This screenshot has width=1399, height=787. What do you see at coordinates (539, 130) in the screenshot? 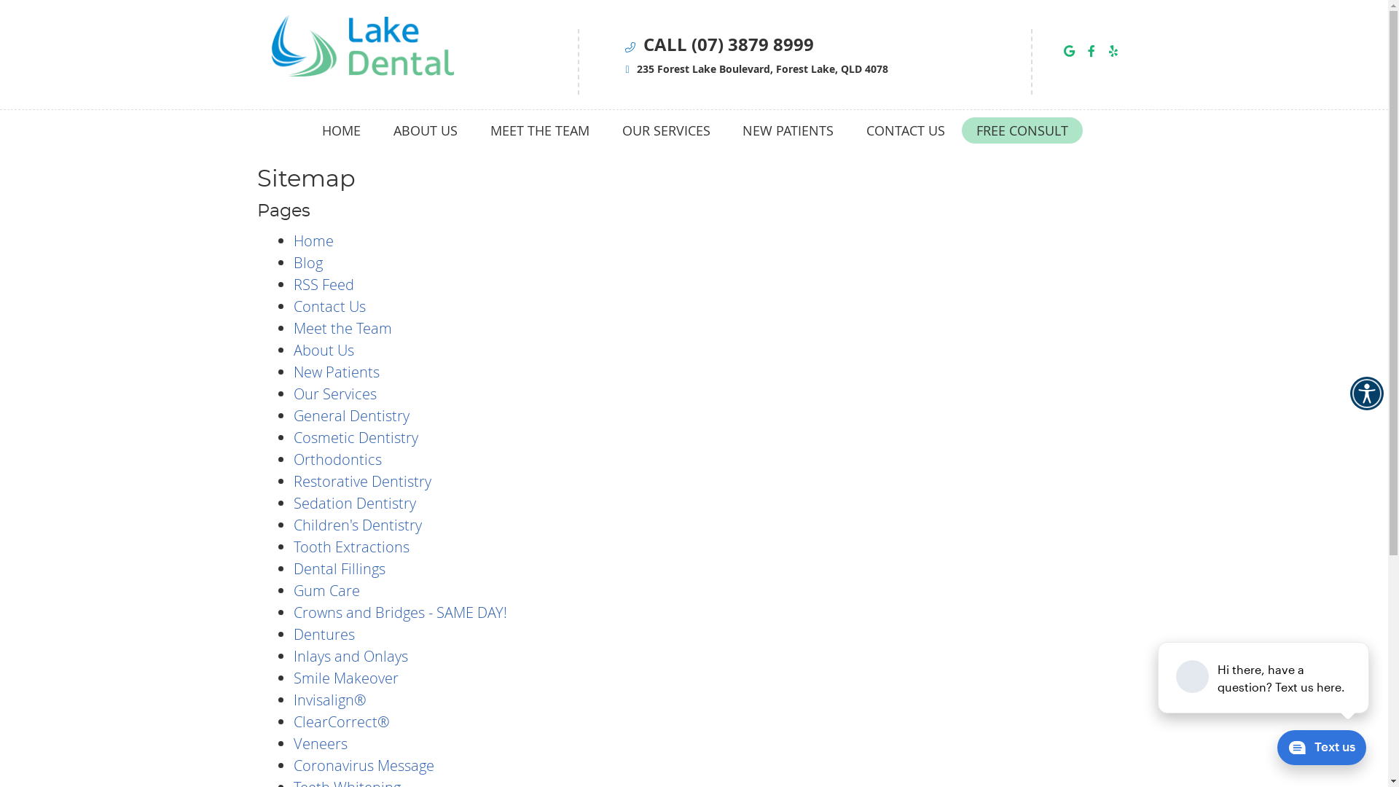
I see `MEET THE TEAM` at bounding box center [539, 130].